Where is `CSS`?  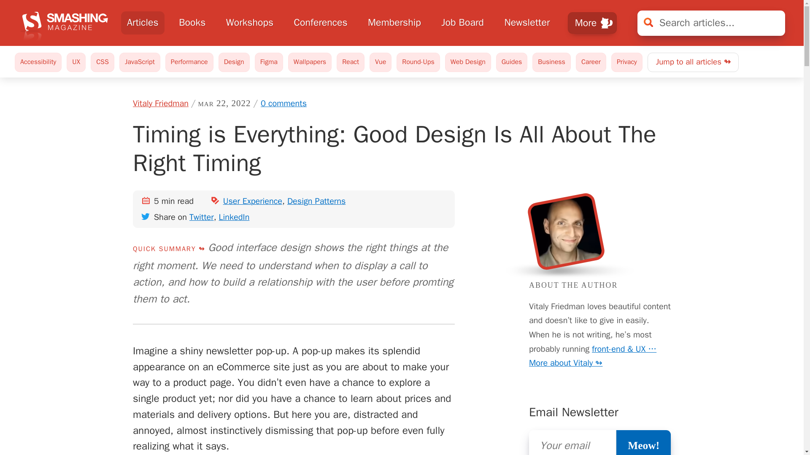
CSS is located at coordinates (102, 62).